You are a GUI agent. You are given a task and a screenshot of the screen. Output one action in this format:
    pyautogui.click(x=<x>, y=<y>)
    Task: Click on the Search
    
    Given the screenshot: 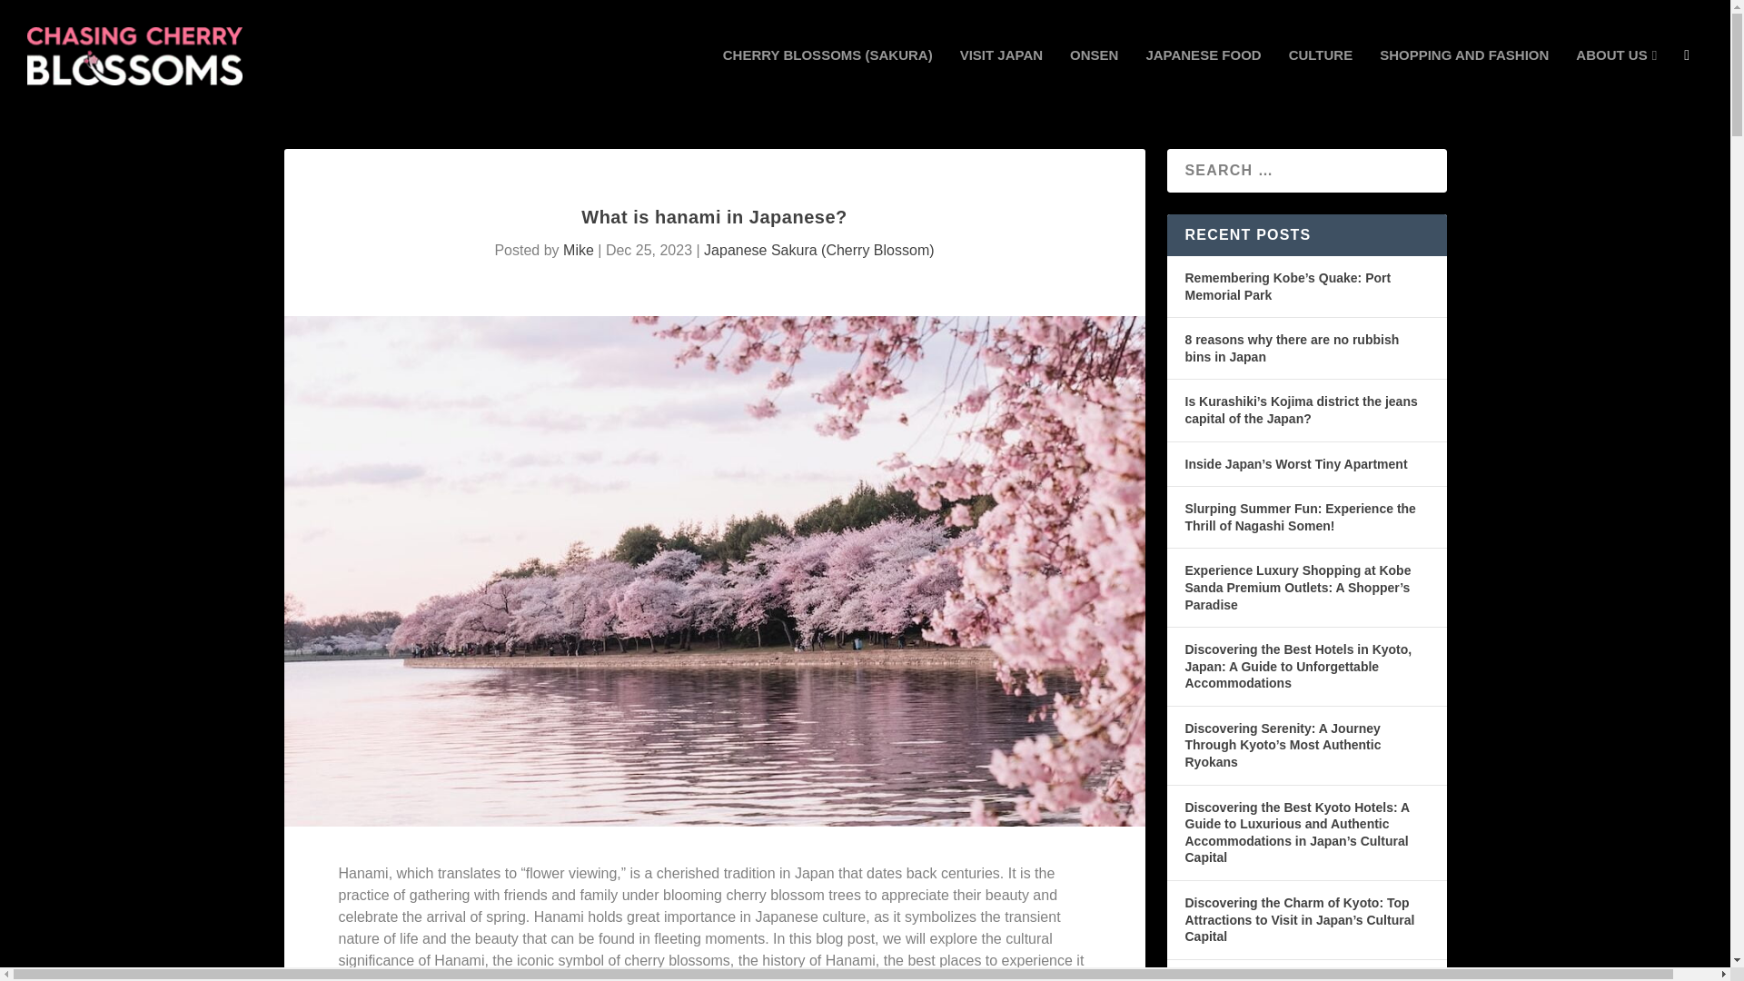 What is the action you would take?
    pyautogui.click(x=35, y=15)
    